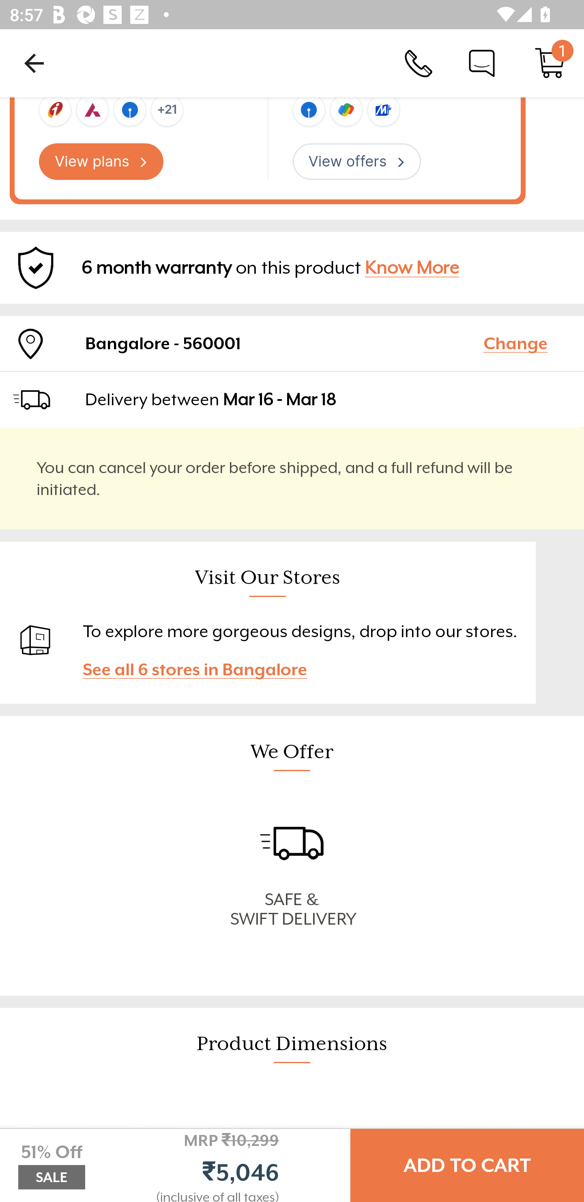 This screenshot has height=1202, width=584. I want to click on ADD TO CART, so click(467, 1165).